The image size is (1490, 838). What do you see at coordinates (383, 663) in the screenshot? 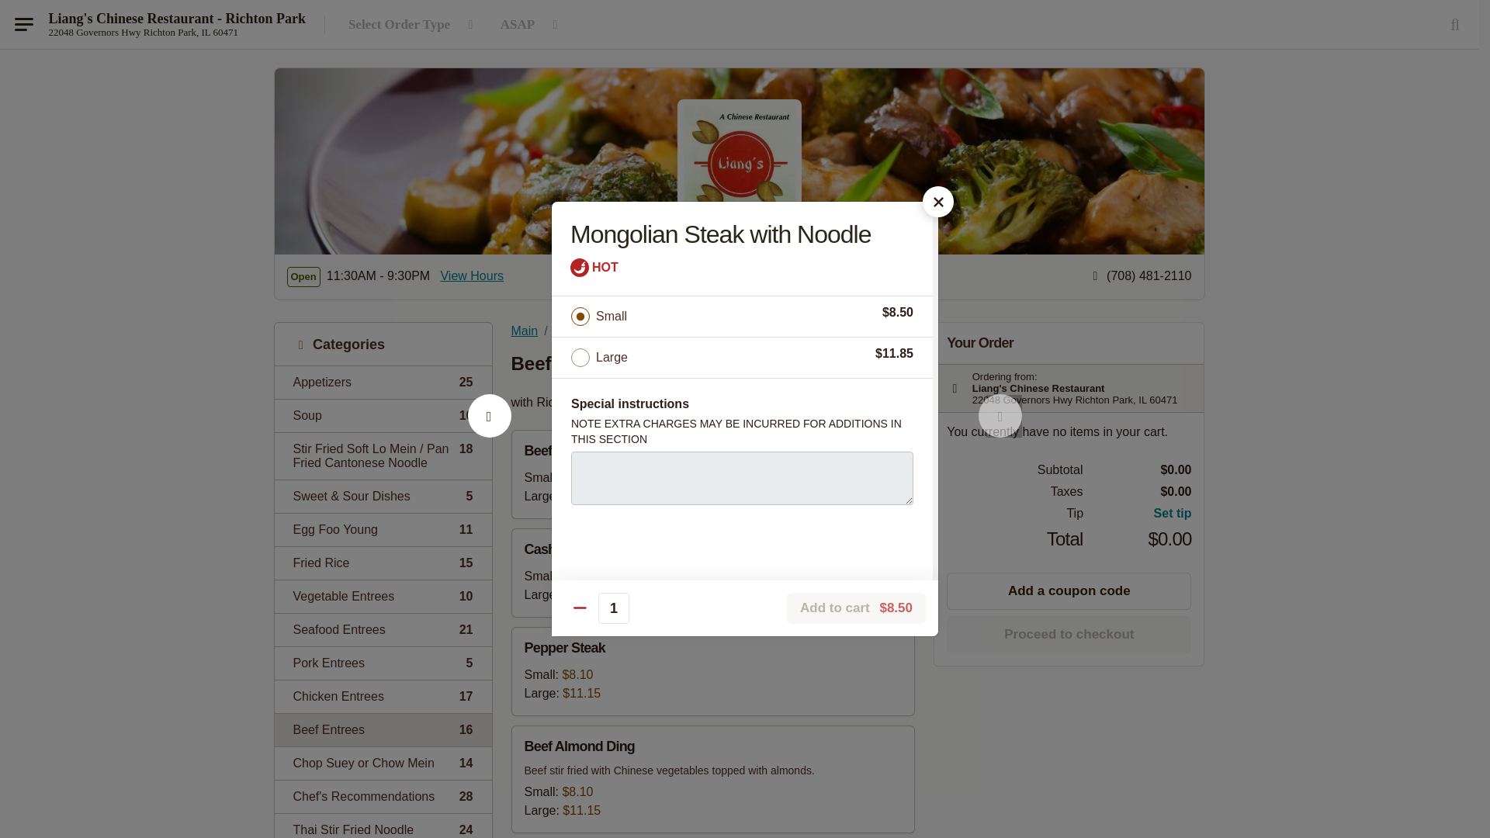
I see `Garlic Beef` at bounding box center [383, 663].